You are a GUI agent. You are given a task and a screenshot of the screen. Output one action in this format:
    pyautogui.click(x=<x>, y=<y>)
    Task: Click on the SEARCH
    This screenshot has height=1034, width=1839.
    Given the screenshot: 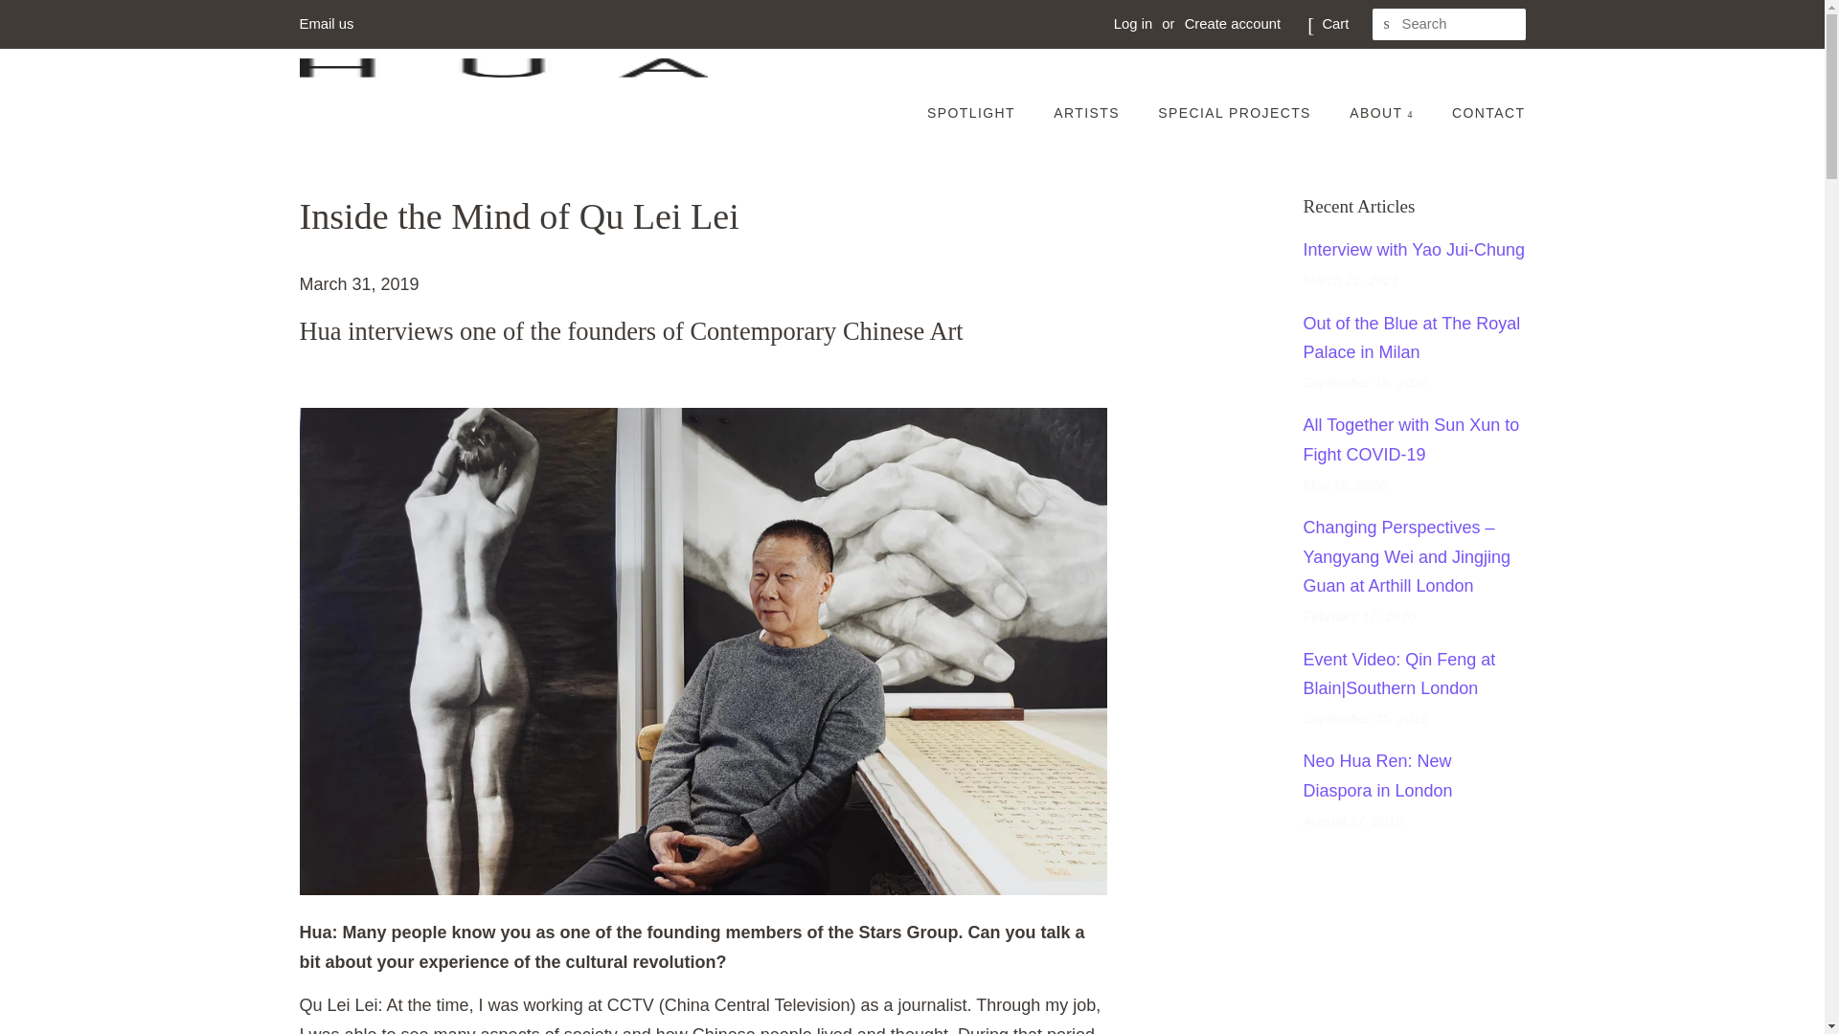 What is the action you would take?
    pyautogui.click(x=1387, y=24)
    